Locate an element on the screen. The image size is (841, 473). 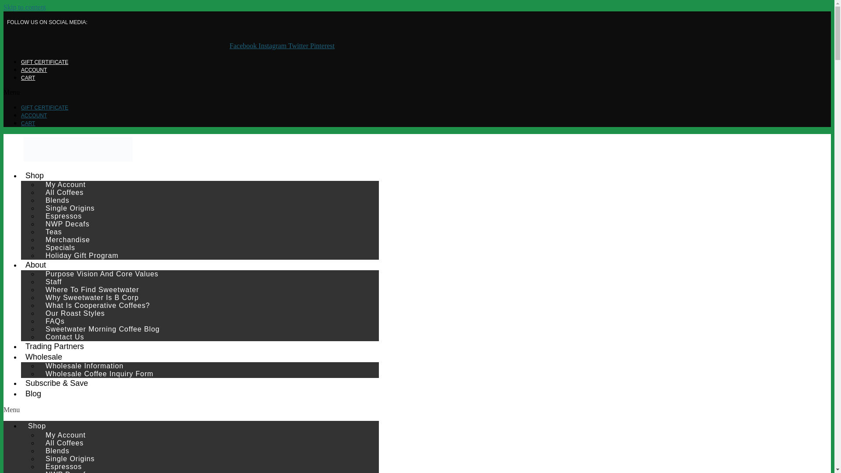
Wholesale Information is located at coordinates (84, 365).